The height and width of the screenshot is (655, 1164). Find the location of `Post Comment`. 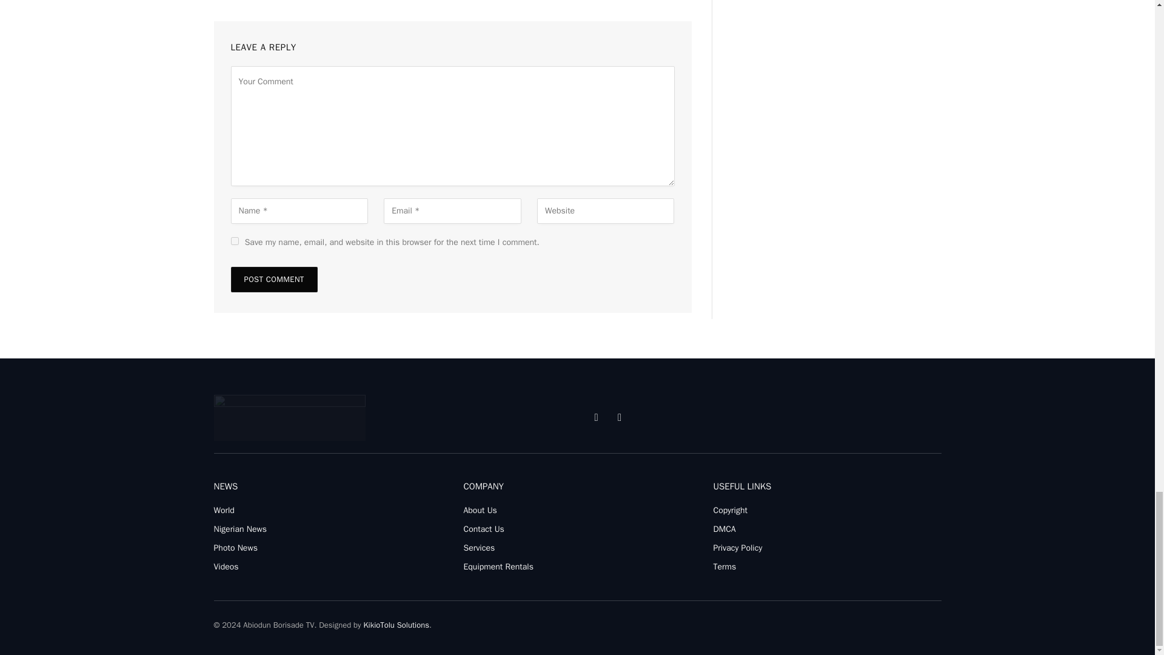

Post Comment is located at coordinates (273, 279).